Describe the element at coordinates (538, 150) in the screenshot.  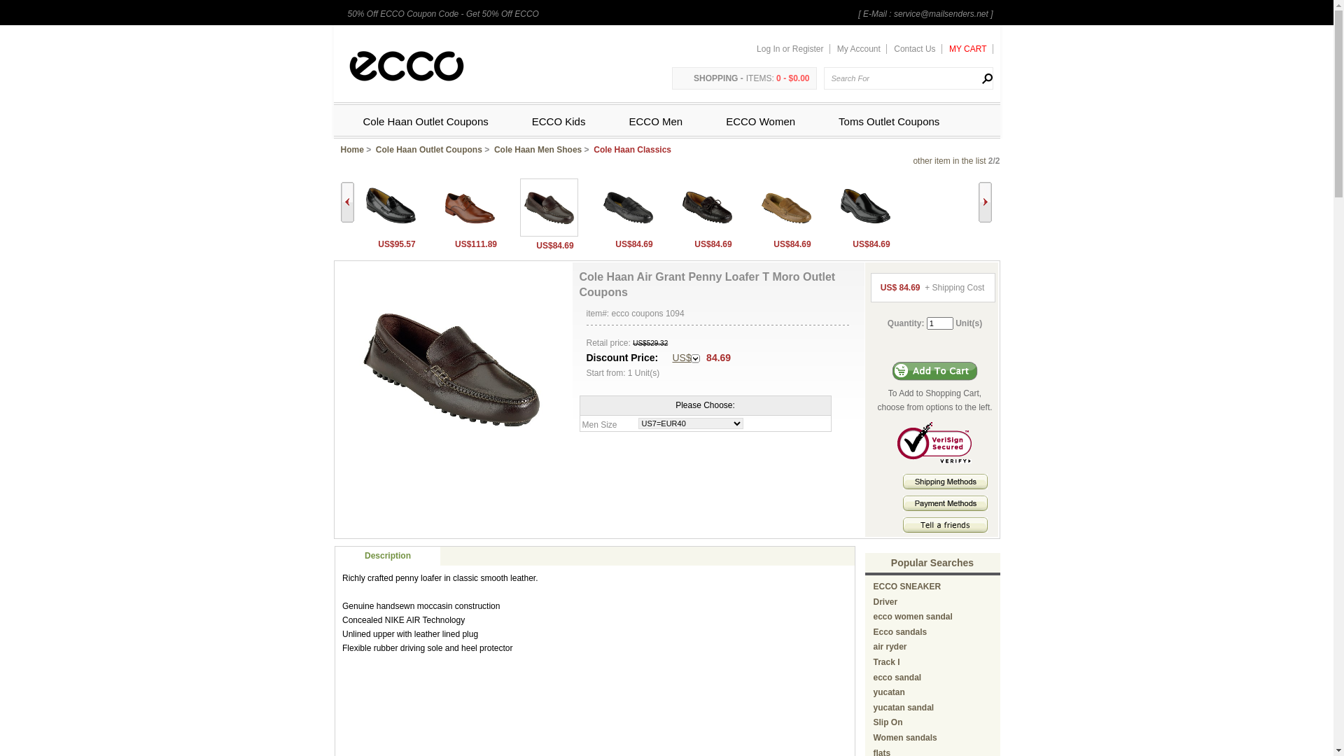
I see `Cole Haan Men Shoes` at that location.